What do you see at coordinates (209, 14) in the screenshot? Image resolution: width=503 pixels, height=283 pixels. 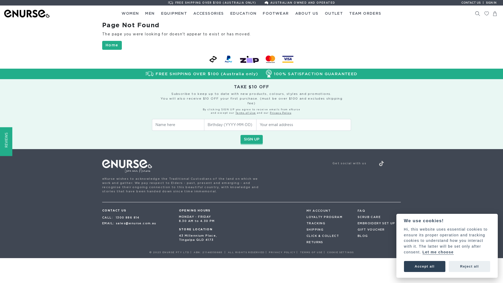 I see `ACCESSORIES` at bounding box center [209, 14].